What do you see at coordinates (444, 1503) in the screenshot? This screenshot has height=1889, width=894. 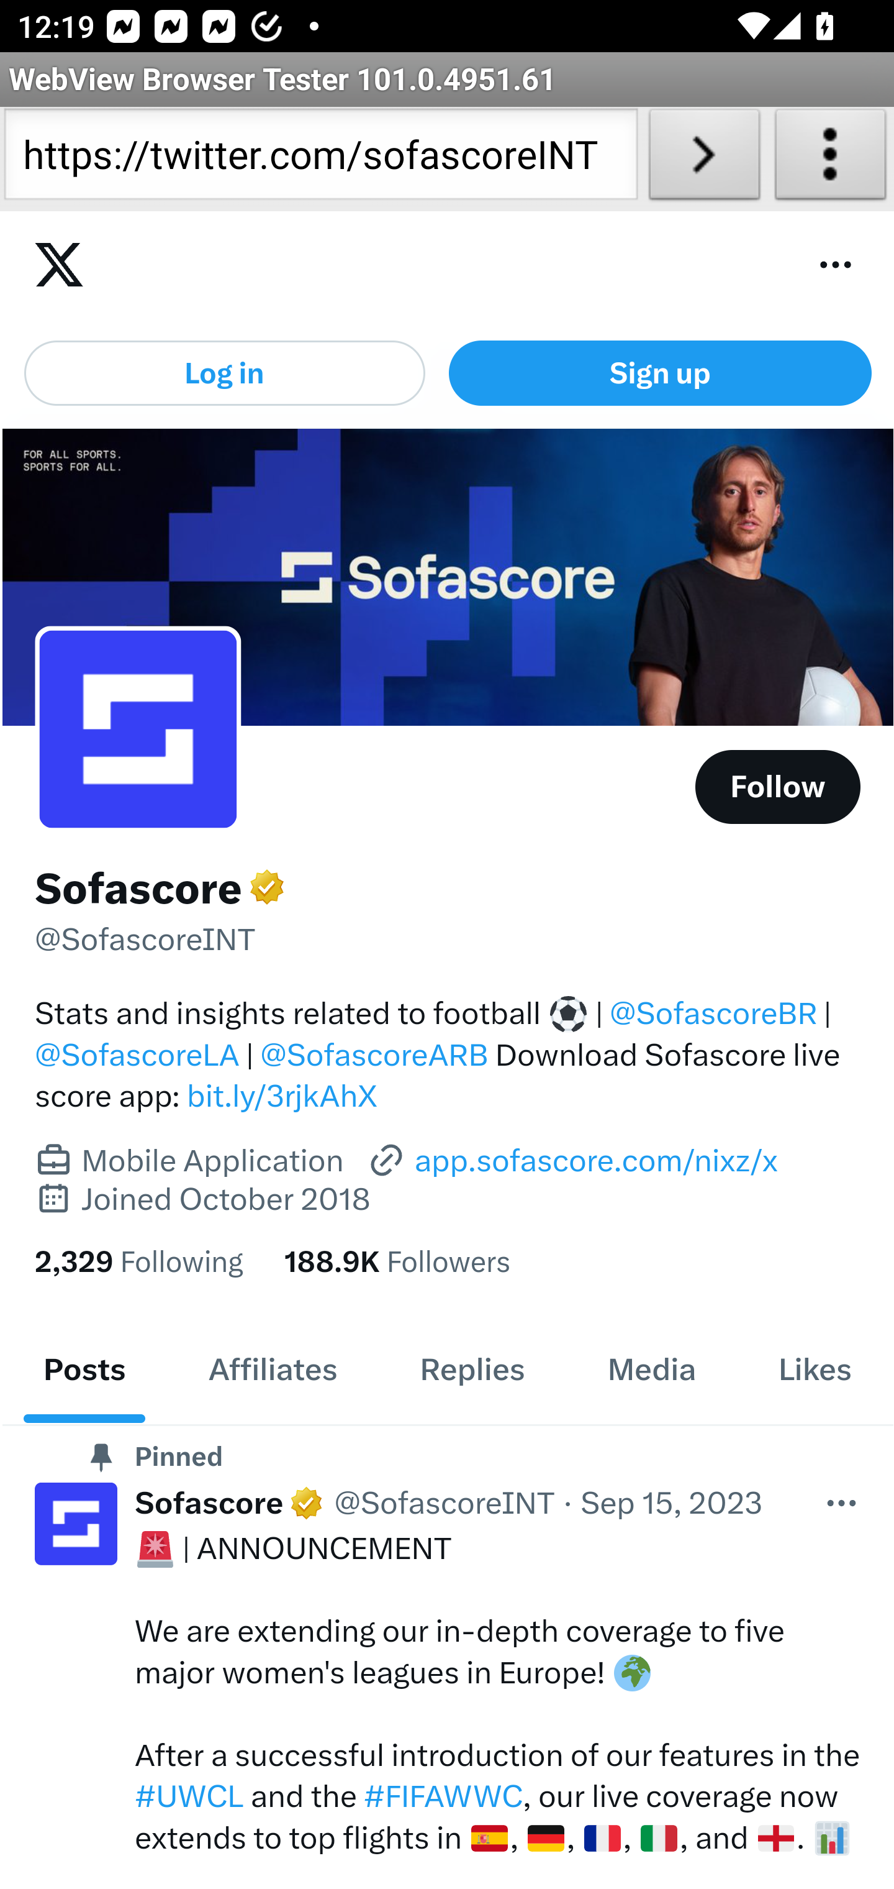 I see `@SofascoreINT` at bounding box center [444, 1503].